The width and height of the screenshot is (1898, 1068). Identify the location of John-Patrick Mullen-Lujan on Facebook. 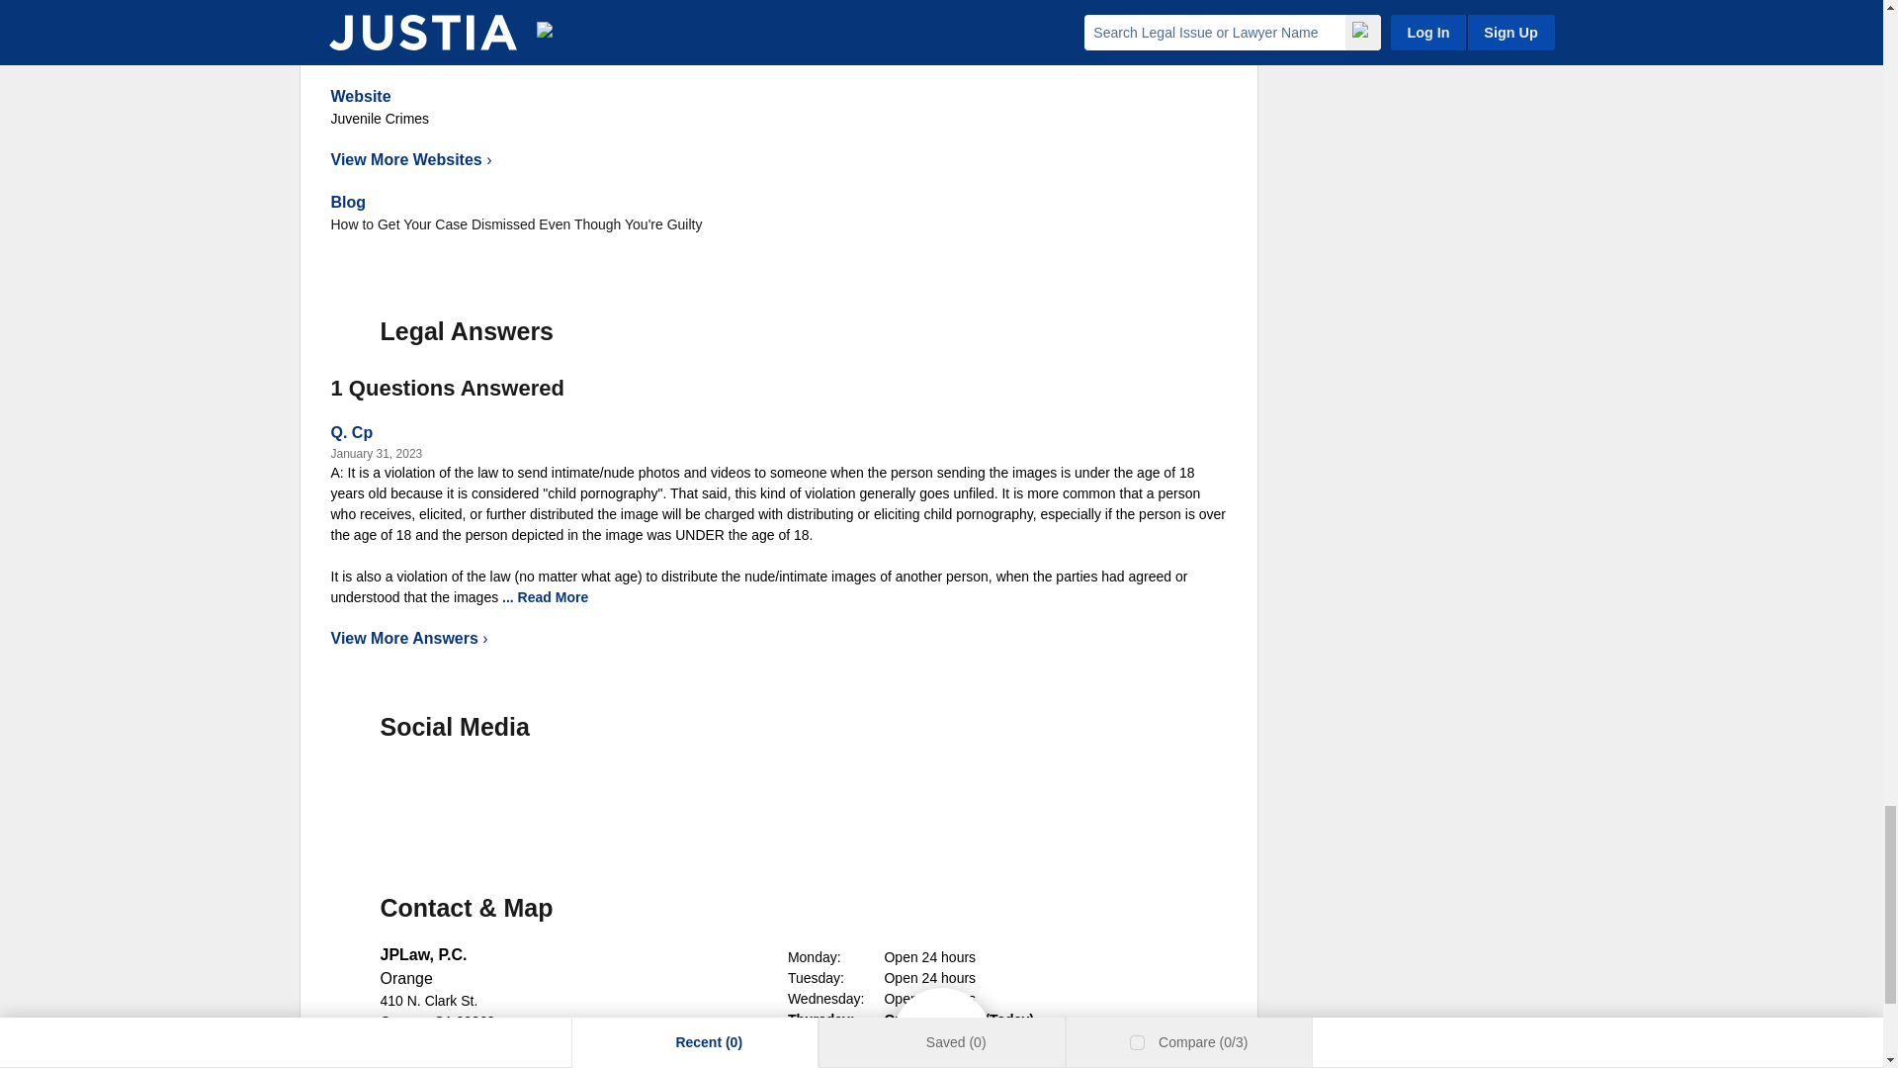
(360, 791).